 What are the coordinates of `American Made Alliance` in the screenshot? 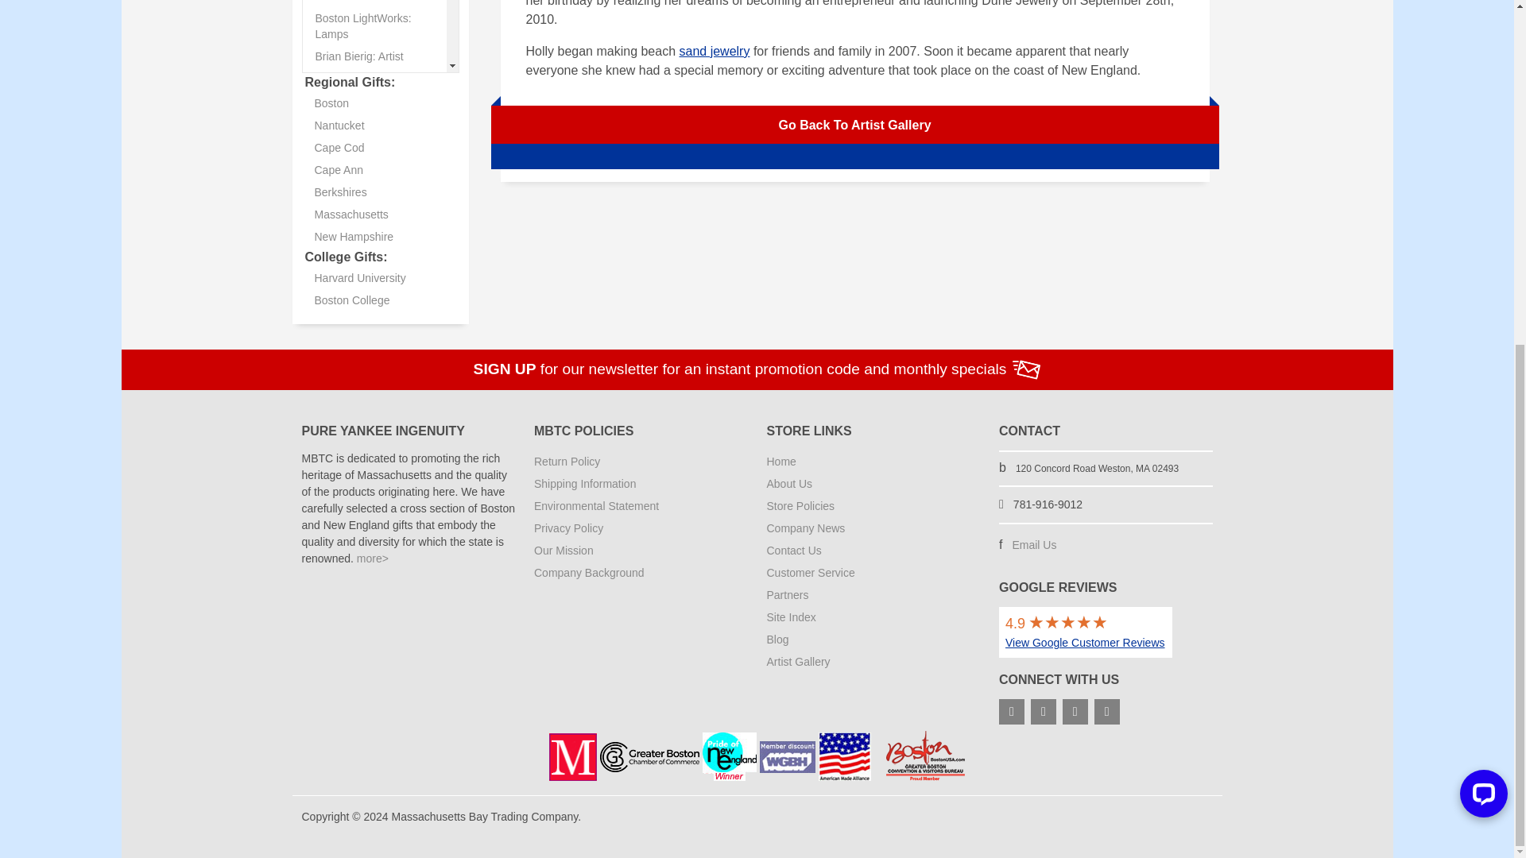 It's located at (844, 756).